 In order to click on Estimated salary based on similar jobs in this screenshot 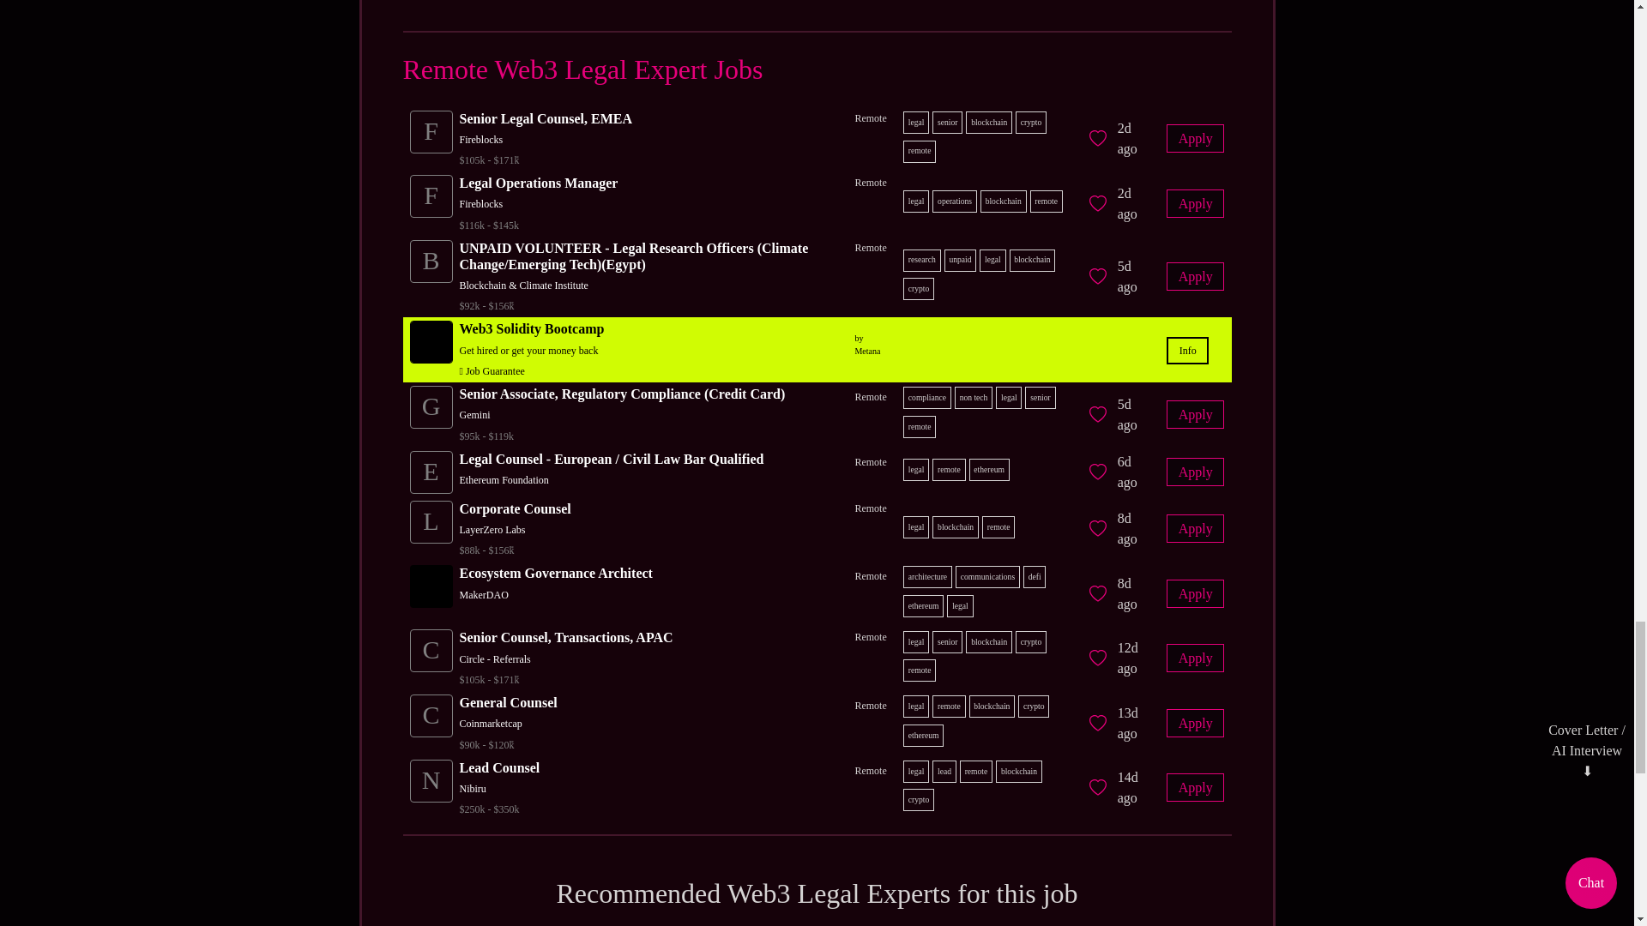, I will do `click(566, 680)`.